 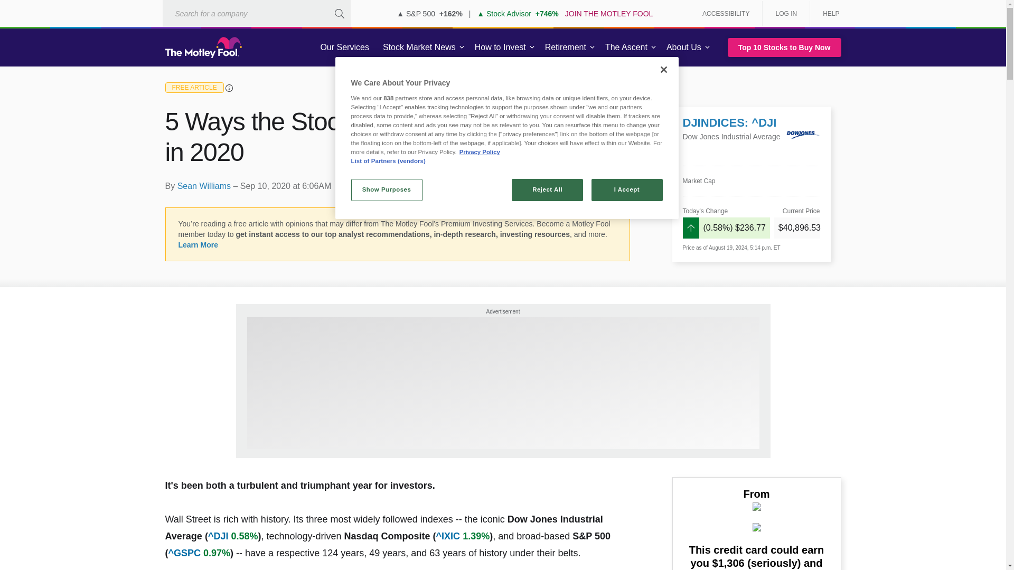 What do you see at coordinates (786, 14) in the screenshot?
I see `LOG IN` at bounding box center [786, 14].